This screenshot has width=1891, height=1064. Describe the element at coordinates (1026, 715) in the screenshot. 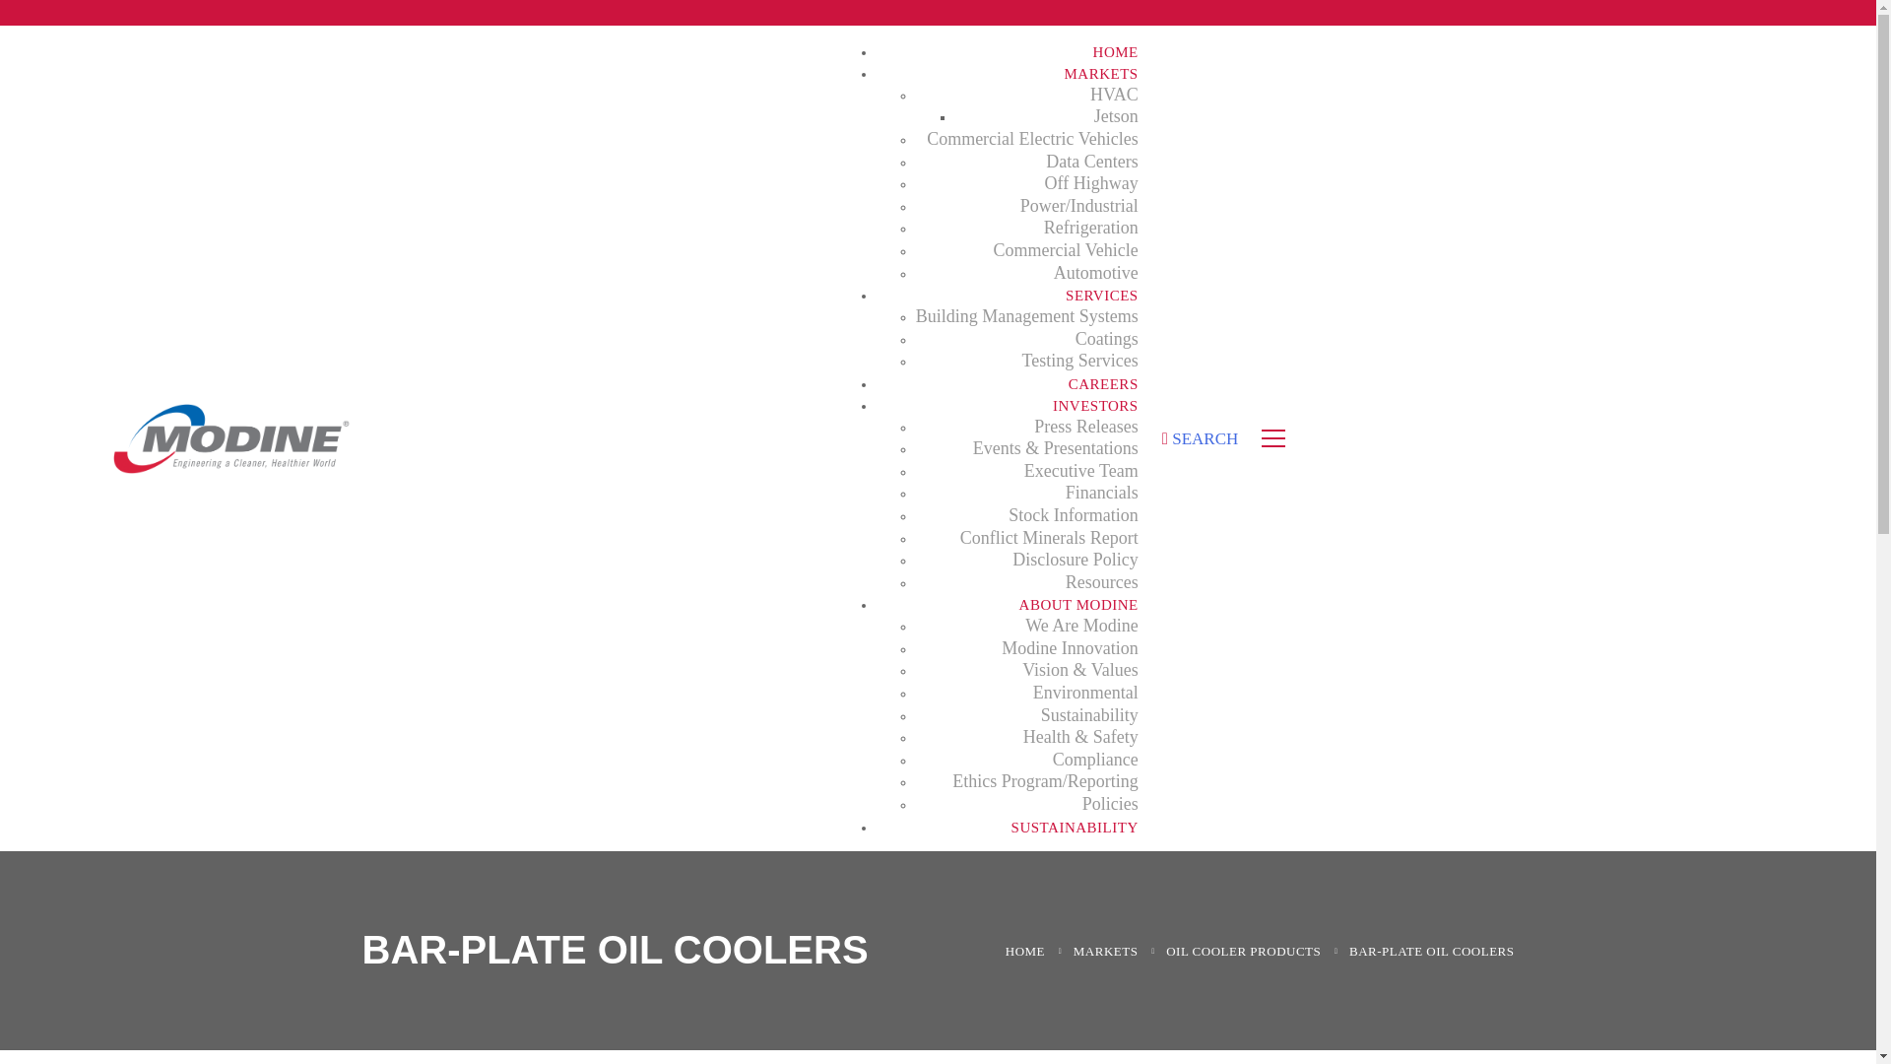

I see `Sustainability` at that location.